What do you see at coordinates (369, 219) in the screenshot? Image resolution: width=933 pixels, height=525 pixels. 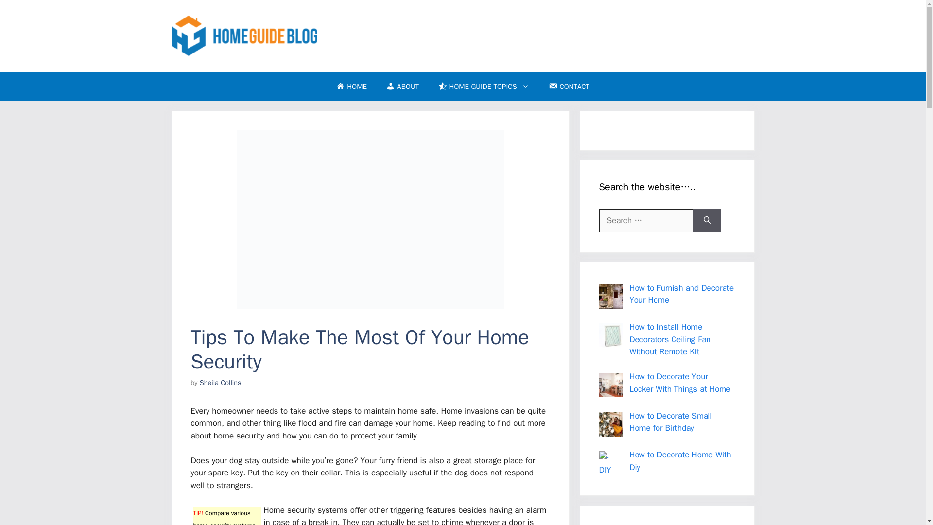 I see `Tips To Make The Most Of Your Home Security 1` at bounding box center [369, 219].